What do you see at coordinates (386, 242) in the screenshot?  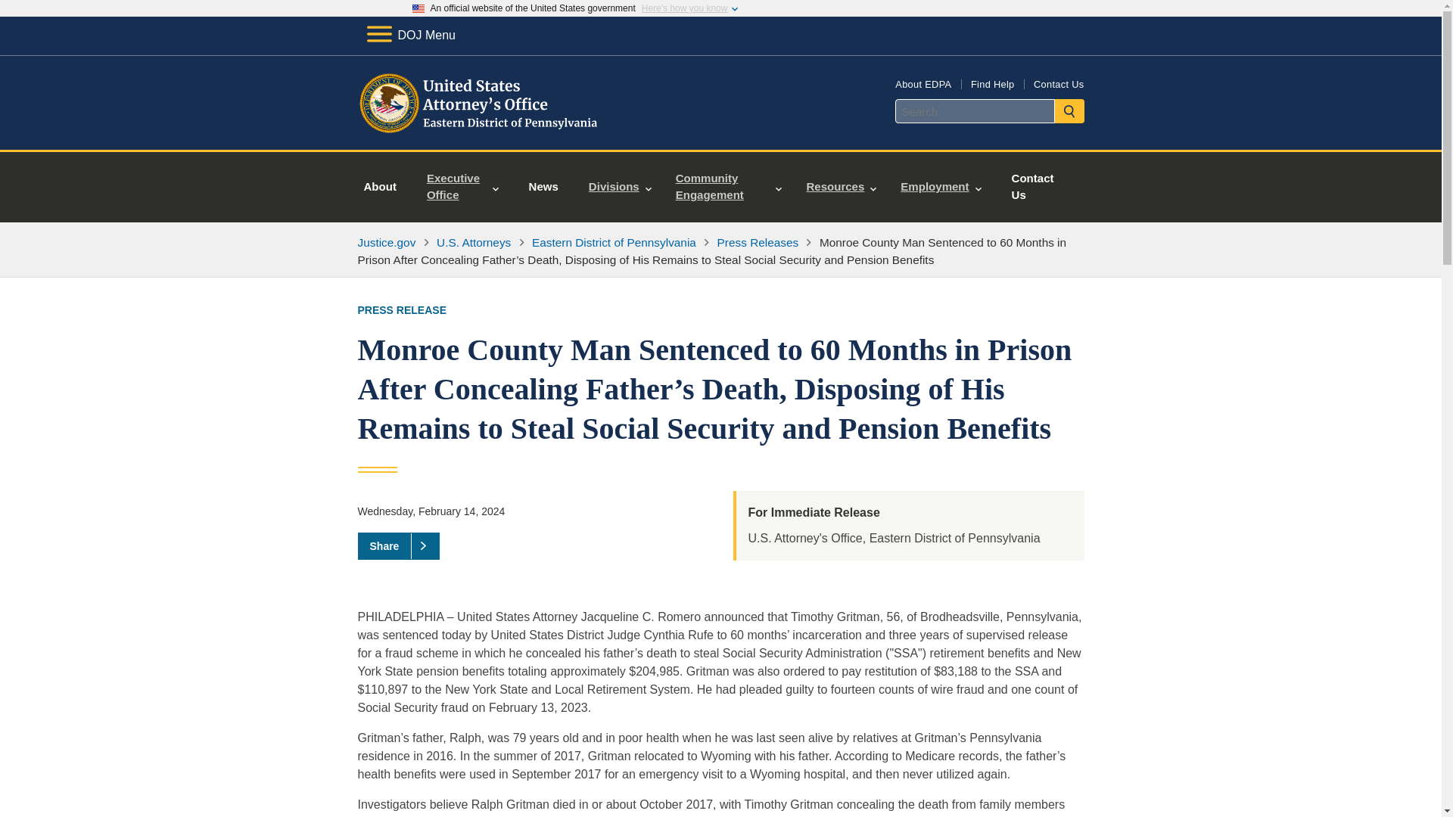 I see `Justice.gov` at bounding box center [386, 242].